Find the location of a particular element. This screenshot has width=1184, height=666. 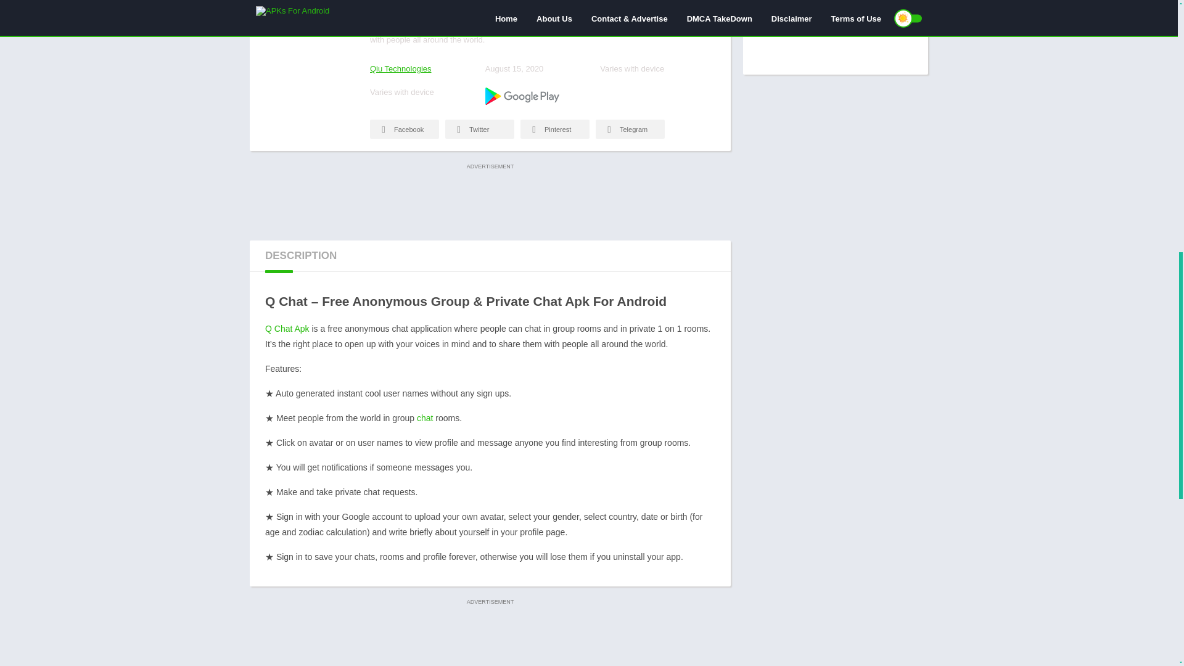

Qiu Technologies is located at coordinates (401, 68).